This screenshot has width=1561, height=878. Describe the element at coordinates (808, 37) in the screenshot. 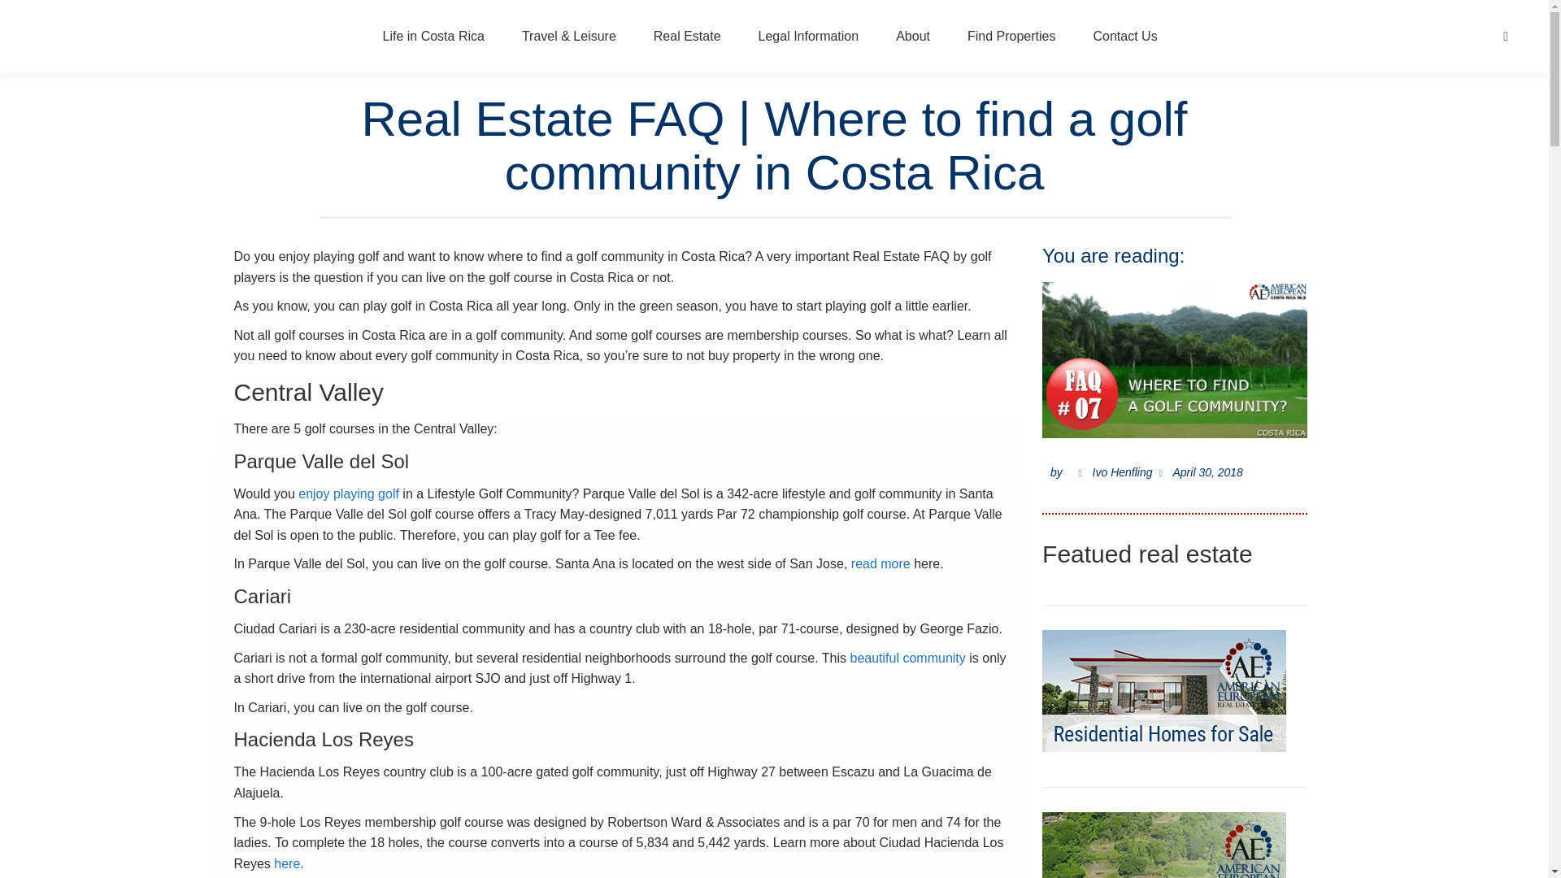

I see `Legal Information` at that location.